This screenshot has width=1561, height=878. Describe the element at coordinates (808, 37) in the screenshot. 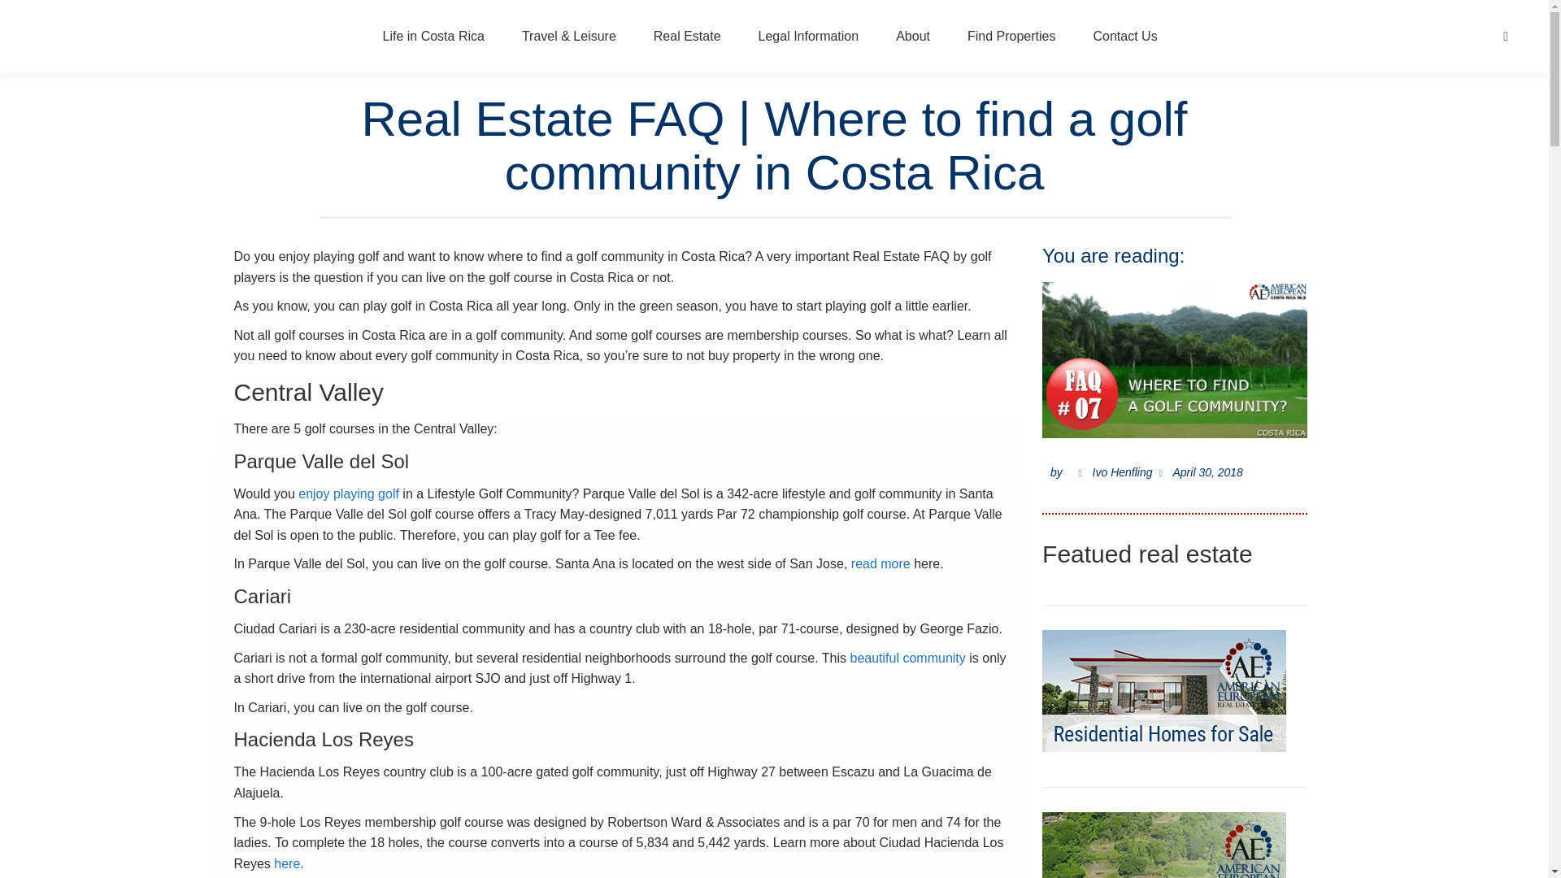

I see `Legal Information` at that location.